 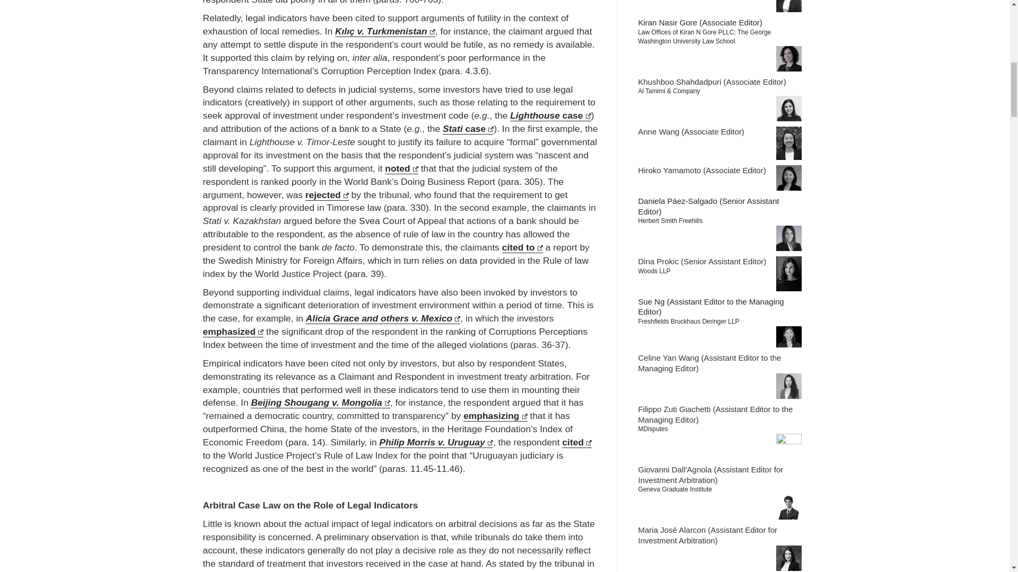 What do you see at coordinates (468, 129) in the screenshot?
I see `Stati case` at bounding box center [468, 129].